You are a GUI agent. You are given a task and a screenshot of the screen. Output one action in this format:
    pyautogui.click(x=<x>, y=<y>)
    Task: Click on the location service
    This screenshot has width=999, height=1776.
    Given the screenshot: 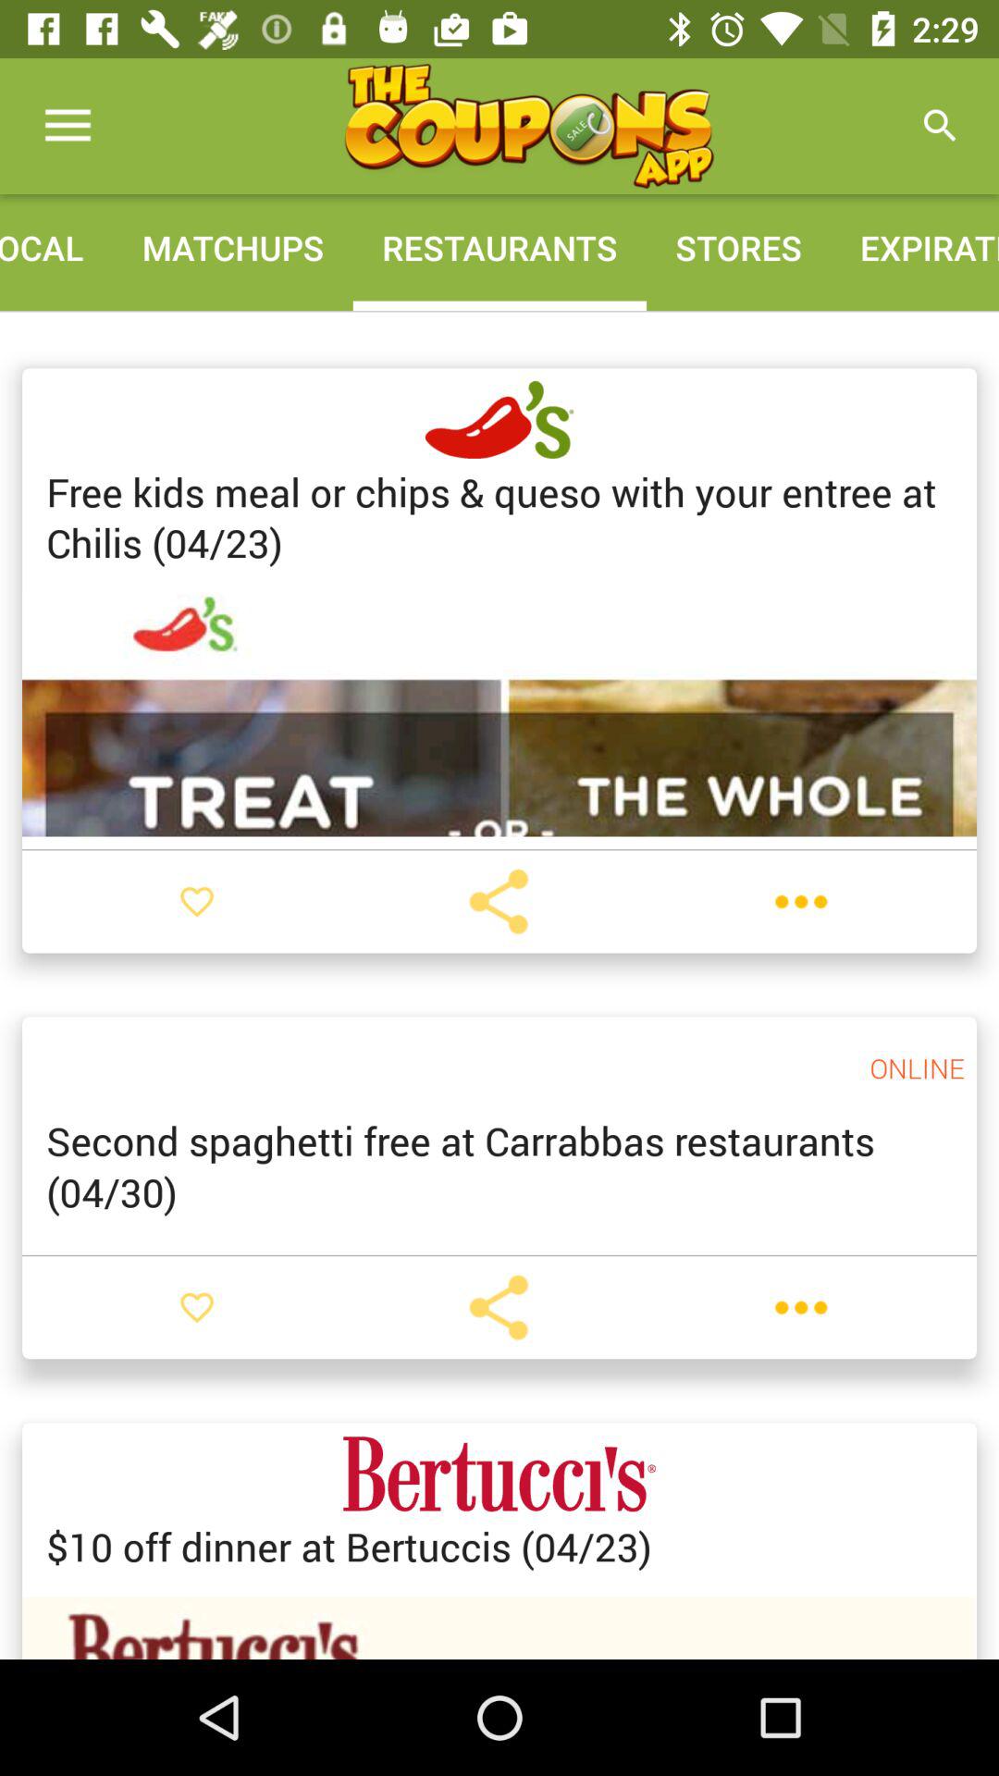 What is the action you would take?
    pyautogui.click(x=499, y=1307)
    